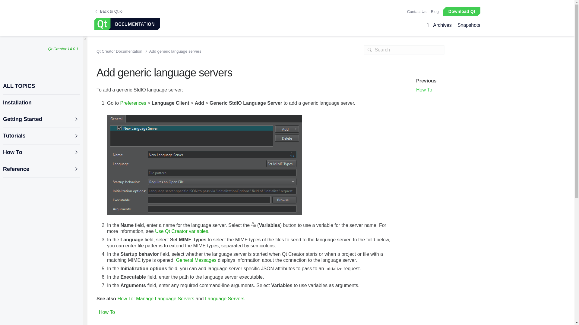 The height and width of the screenshot is (325, 579). What do you see at coordinates (41, 86) in the screenshot?
I see `ALL TOPICS` at bounding box center [41, 86].